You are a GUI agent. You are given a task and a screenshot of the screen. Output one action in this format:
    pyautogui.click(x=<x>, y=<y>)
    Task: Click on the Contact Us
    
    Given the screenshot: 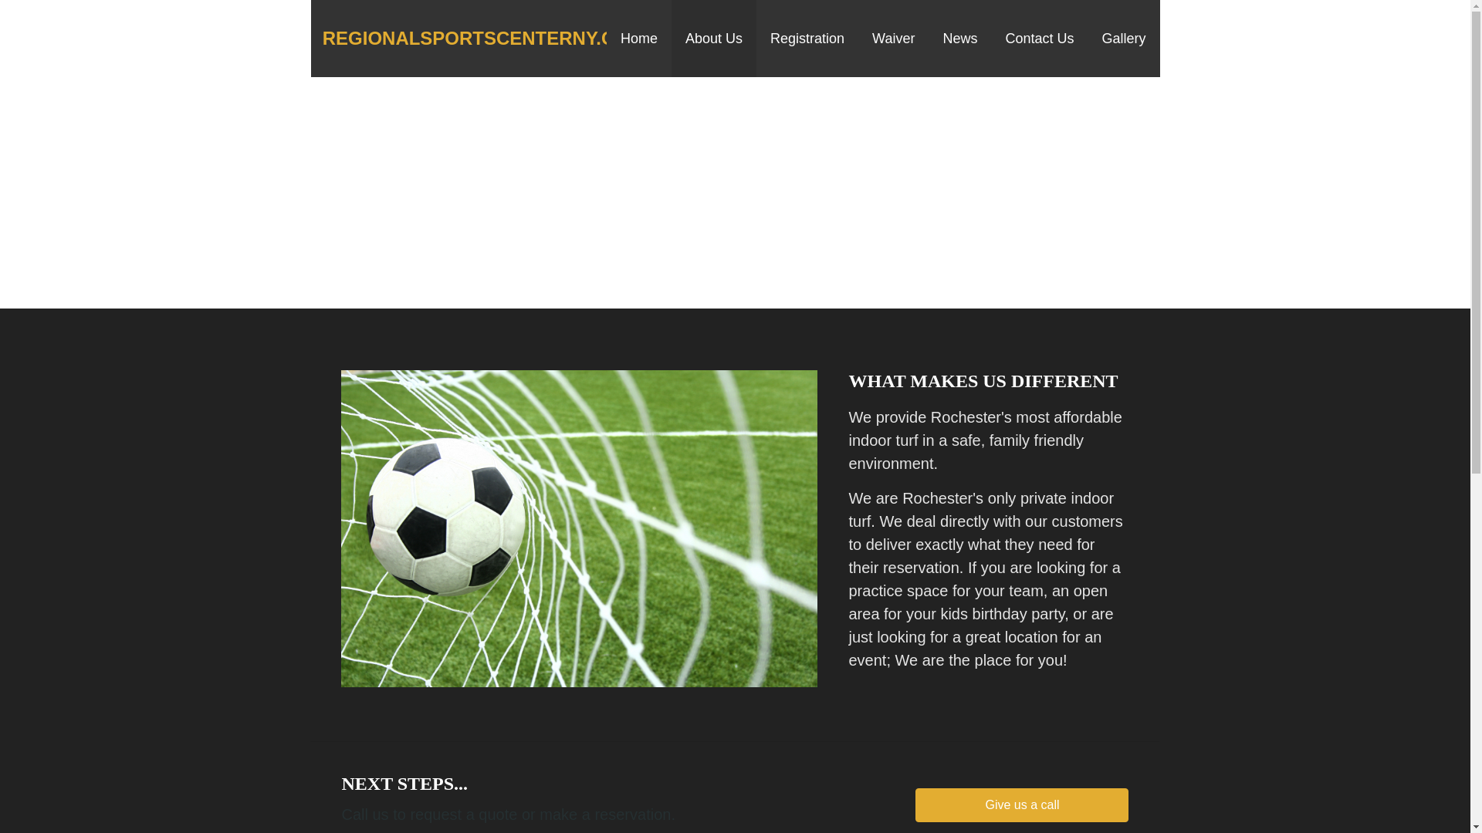 What is the action you would take?
    pyautogui.click(x=1039, y=39)
    